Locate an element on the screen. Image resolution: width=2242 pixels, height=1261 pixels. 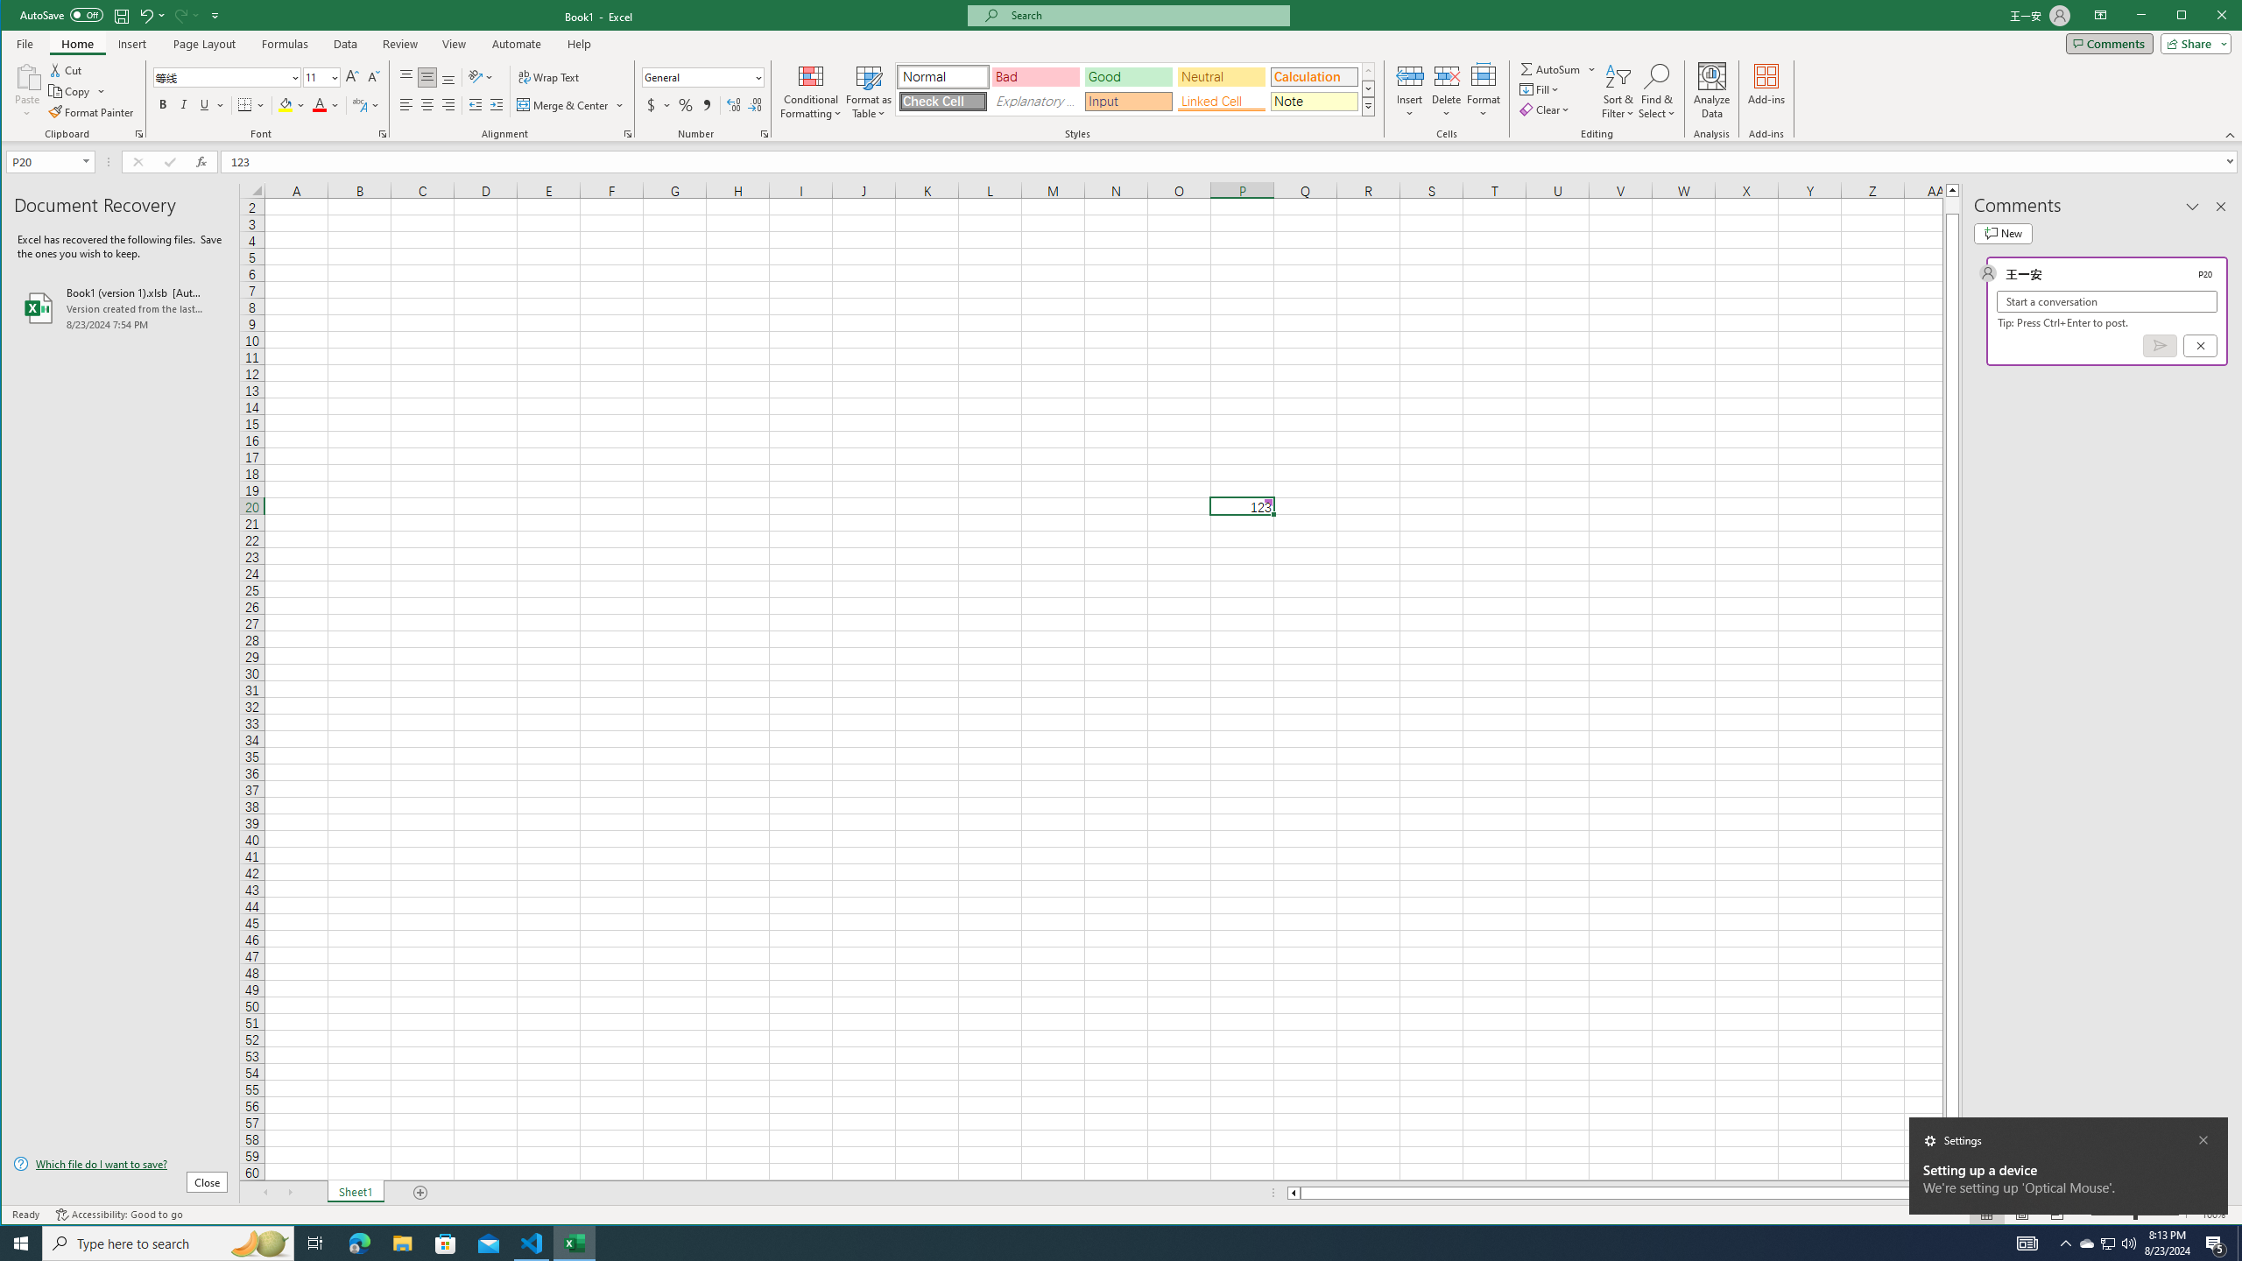
Comment is located at coordinates (1075, 91).